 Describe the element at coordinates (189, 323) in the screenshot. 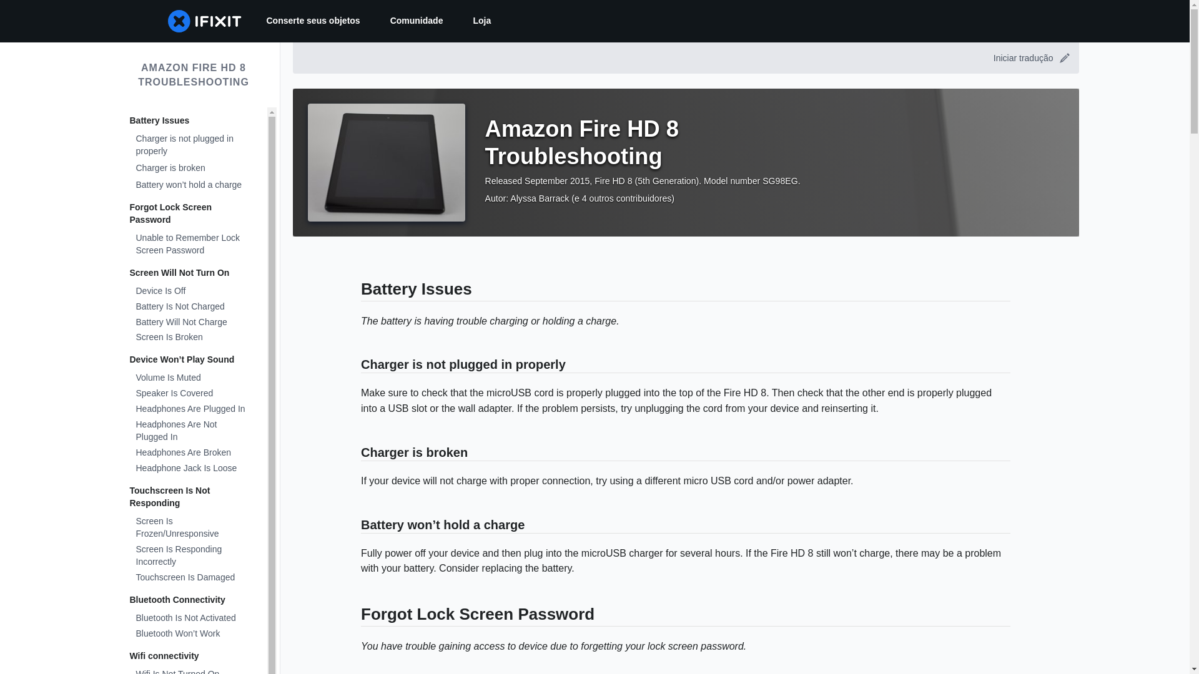

I see `Battery Will Not Charge` at that location.